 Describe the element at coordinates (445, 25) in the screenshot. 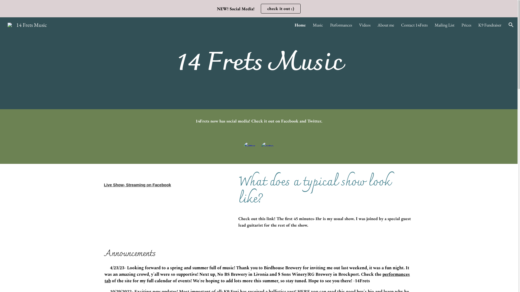

I see `Mailing List` at that location.